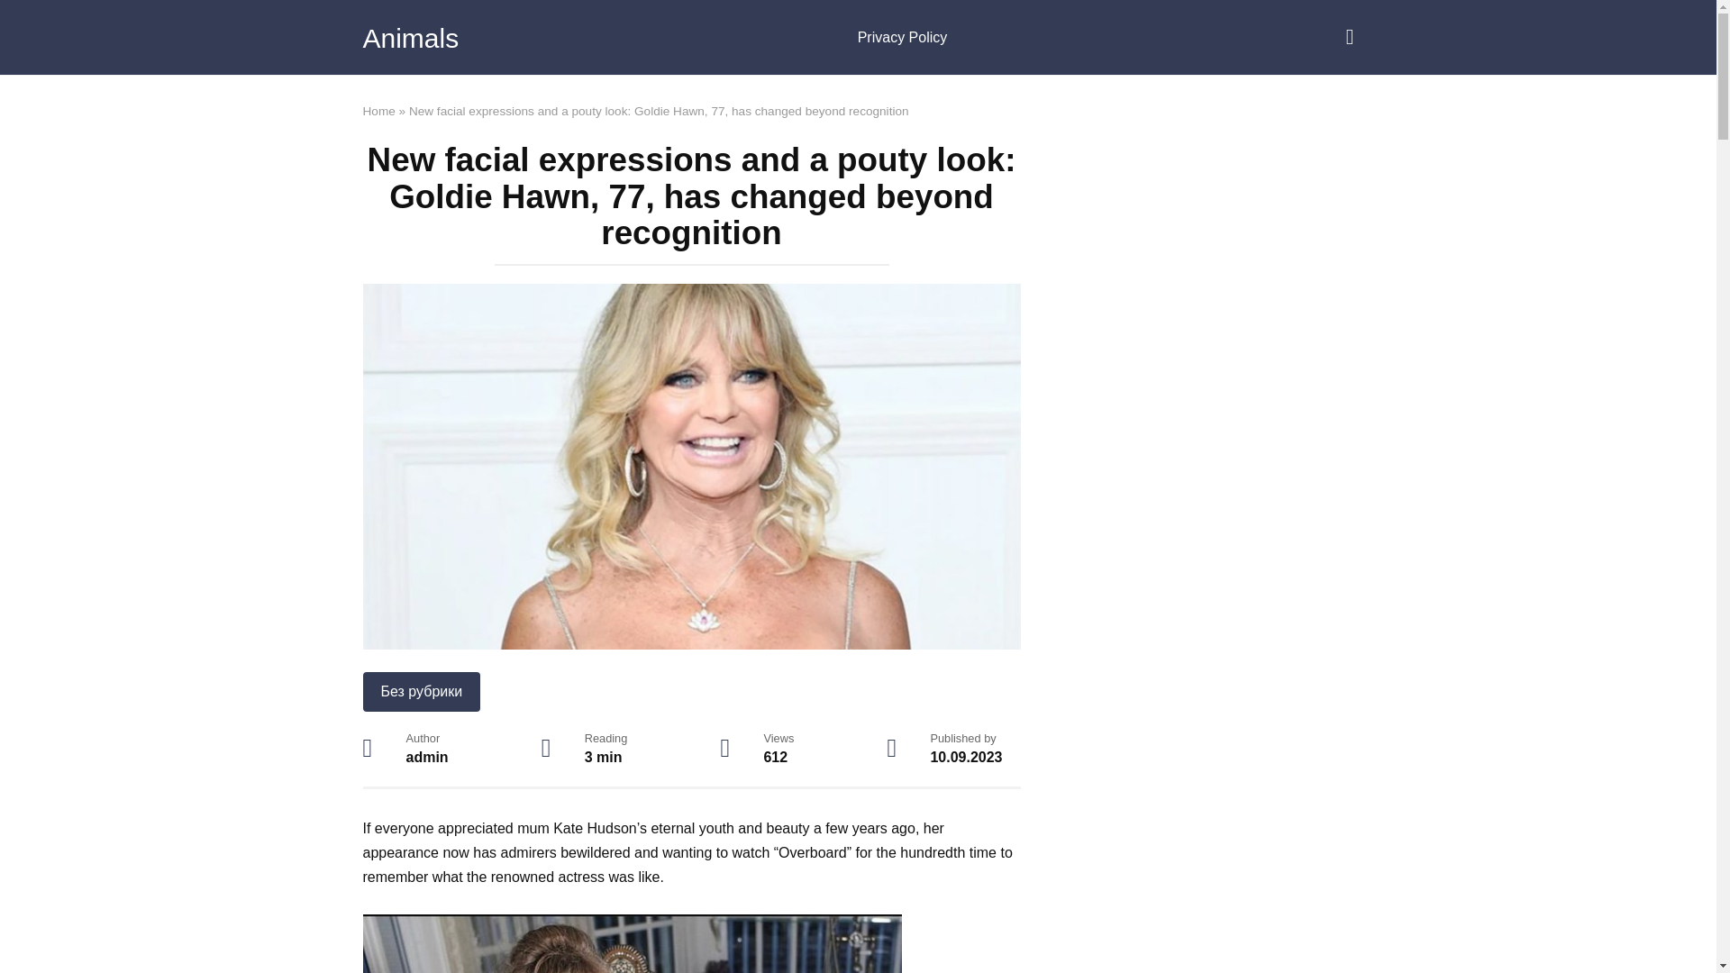 The image size is (1730, 973). Describe the element at coordinates (409, 38) in the screenshot. I see `Animals` at that location.